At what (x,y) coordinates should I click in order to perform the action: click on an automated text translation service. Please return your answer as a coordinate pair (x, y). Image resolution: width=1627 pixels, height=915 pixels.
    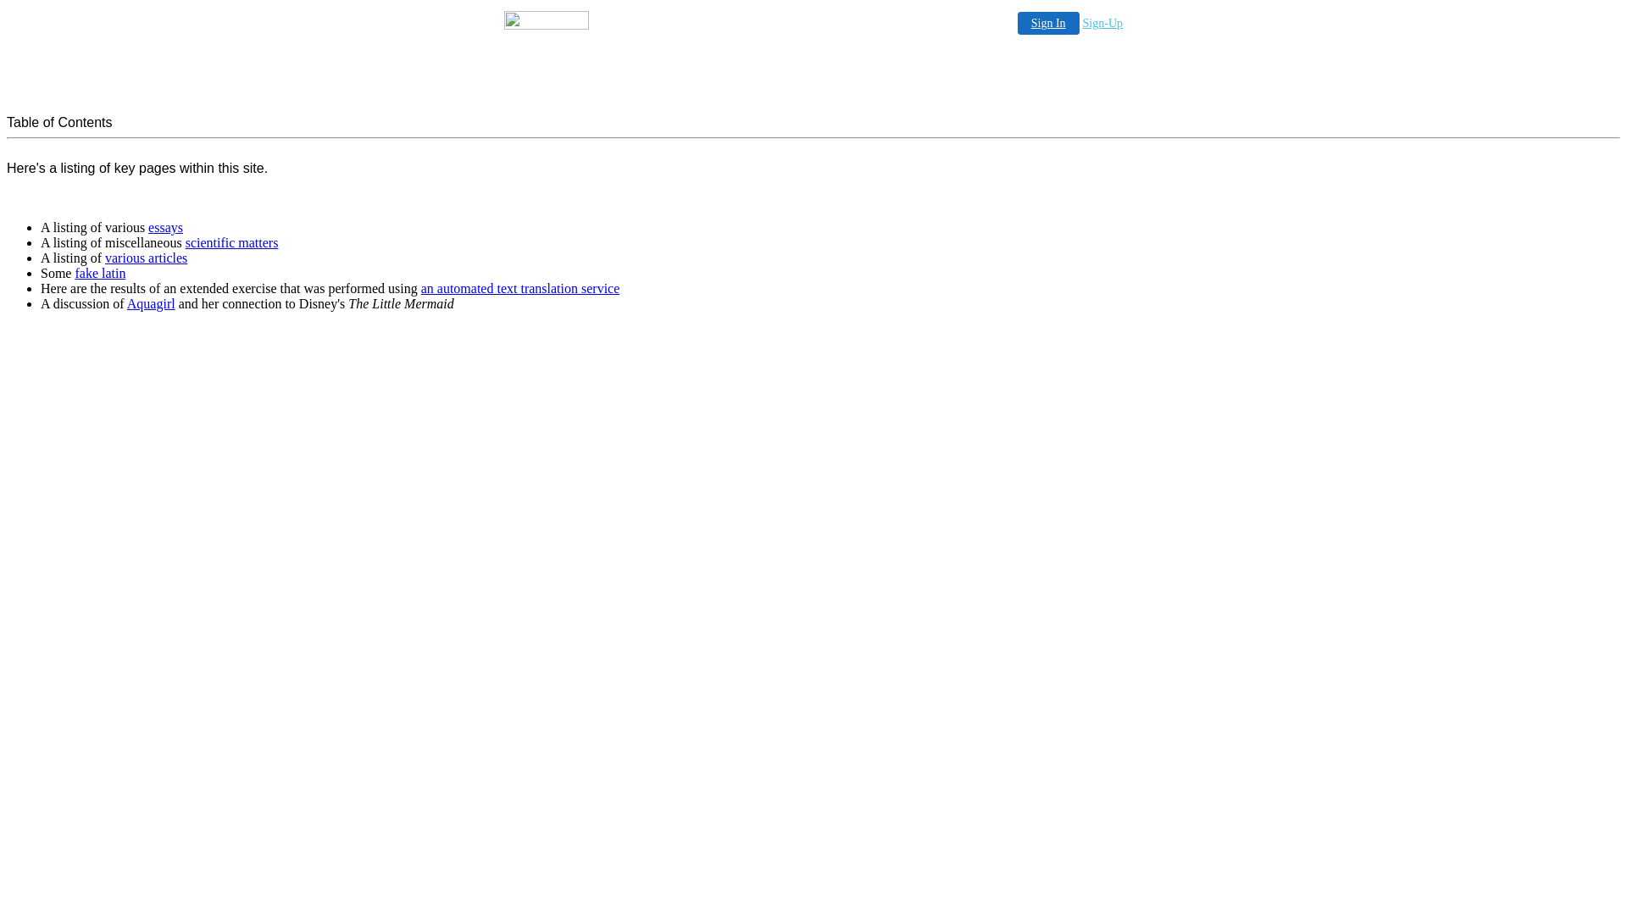
    Looking at the image, I should click on (520, 288).